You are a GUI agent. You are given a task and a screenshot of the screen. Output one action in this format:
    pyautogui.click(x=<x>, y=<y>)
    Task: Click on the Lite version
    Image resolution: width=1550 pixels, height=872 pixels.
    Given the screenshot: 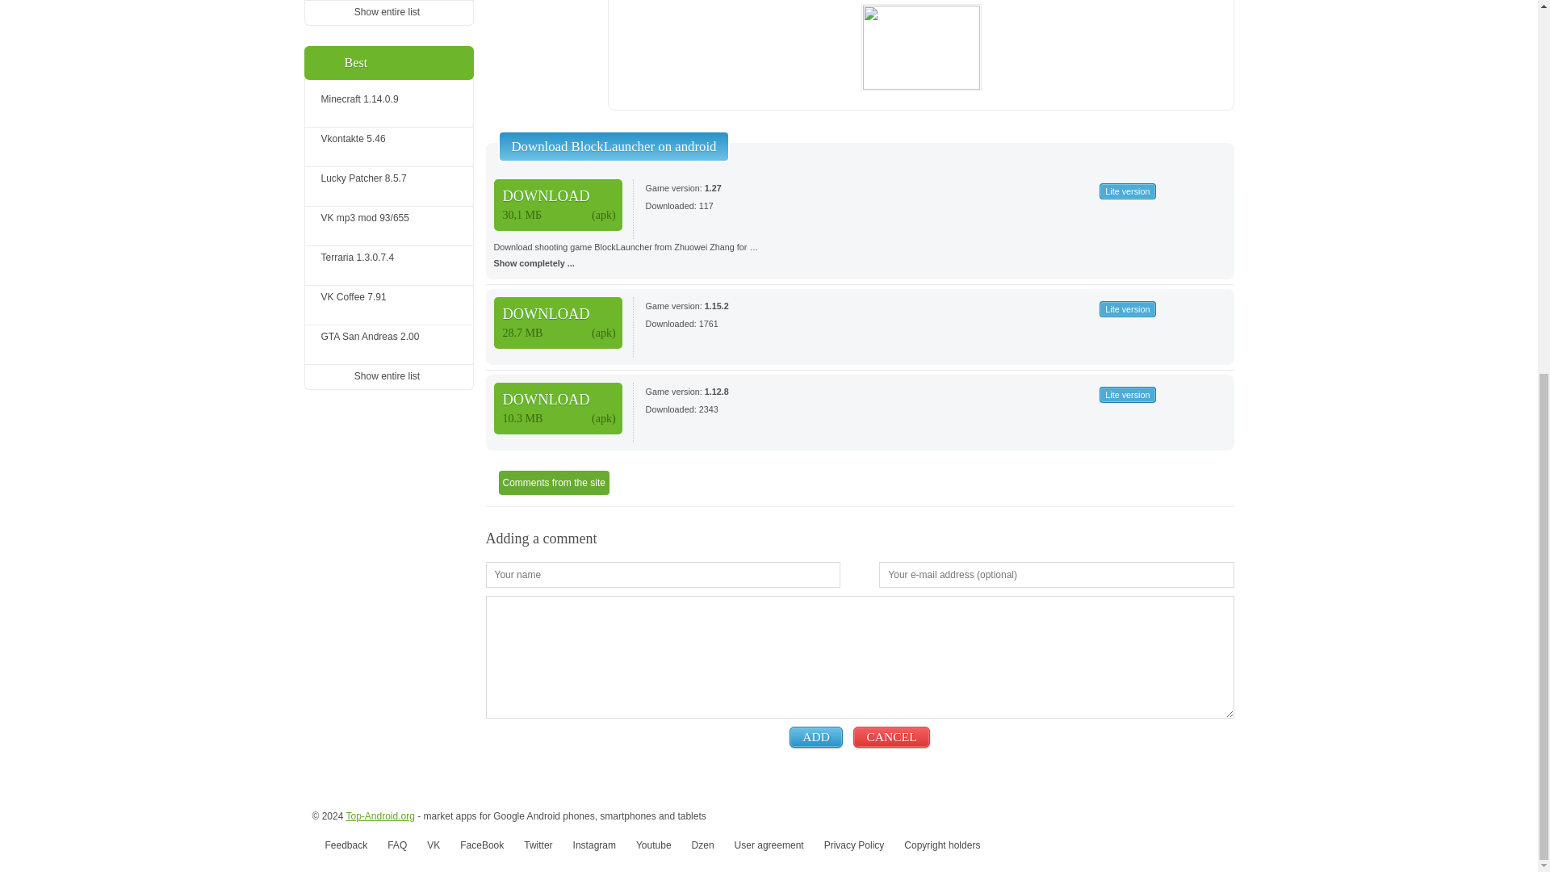 What is the action you would take?
    pyautogui.click(x=1127, y=308)
    